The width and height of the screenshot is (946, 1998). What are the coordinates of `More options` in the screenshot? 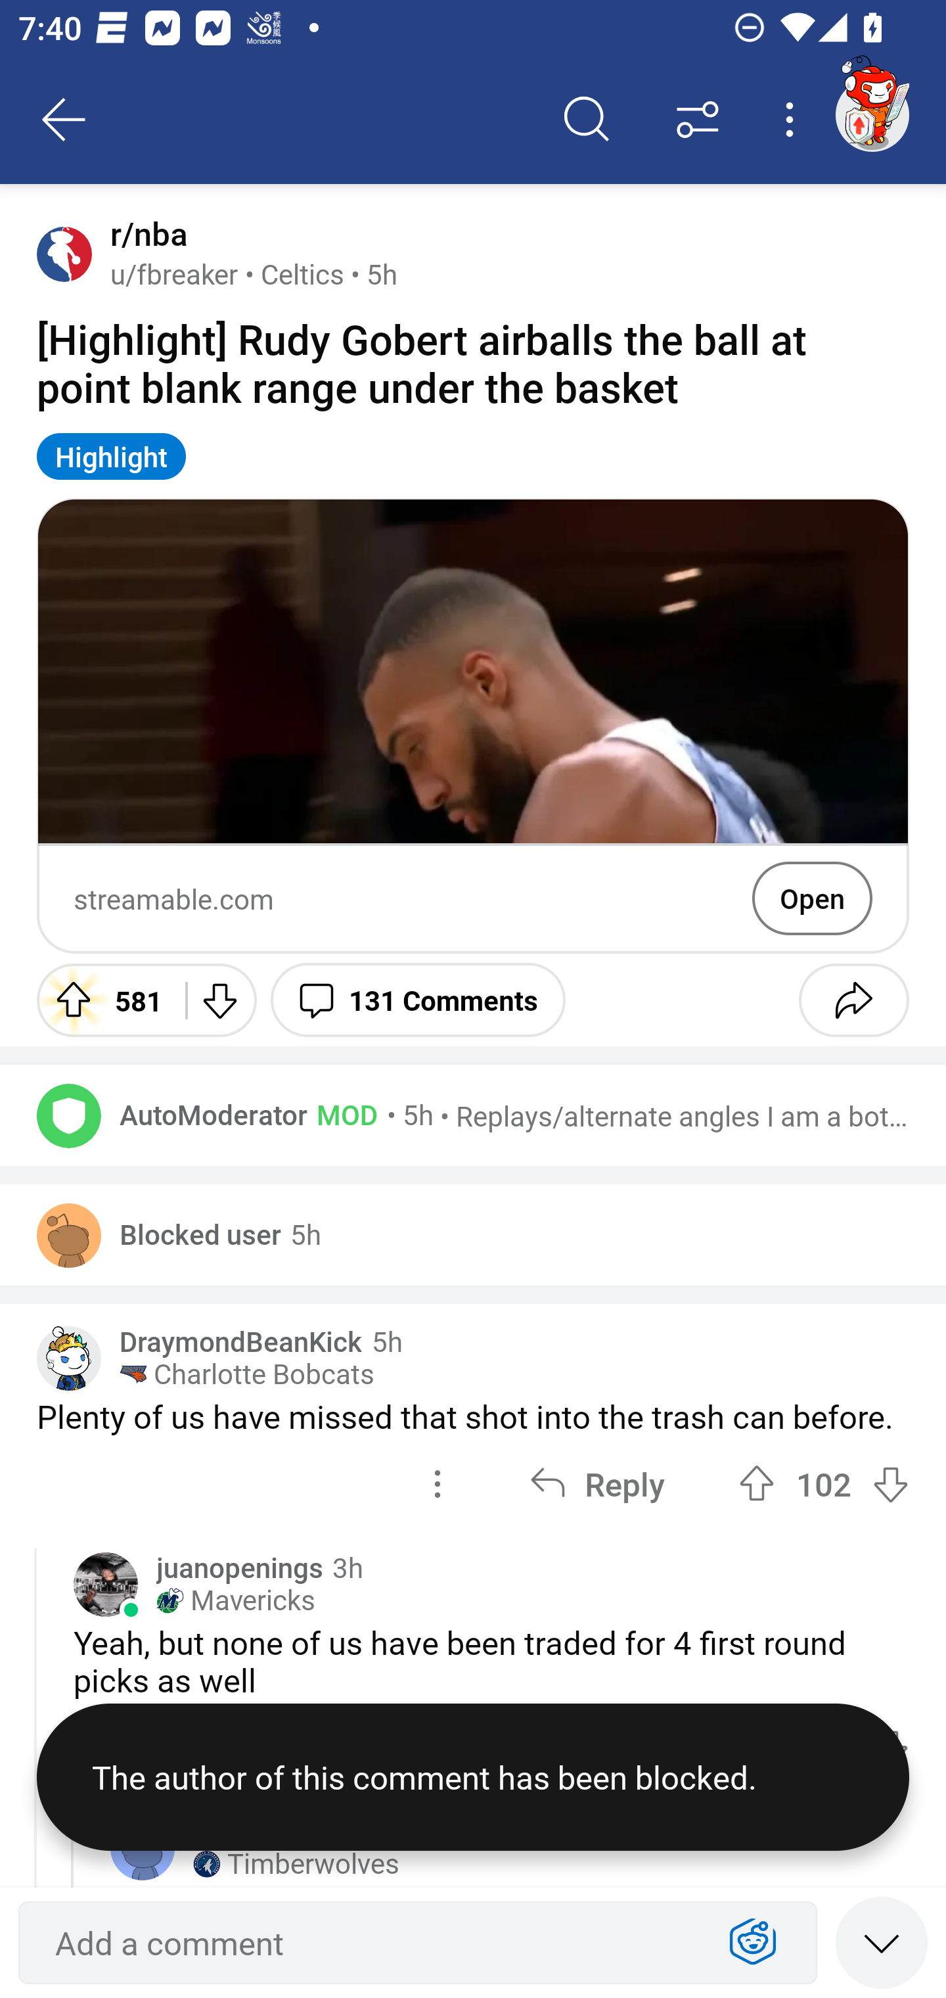 It's located at (794, 120).